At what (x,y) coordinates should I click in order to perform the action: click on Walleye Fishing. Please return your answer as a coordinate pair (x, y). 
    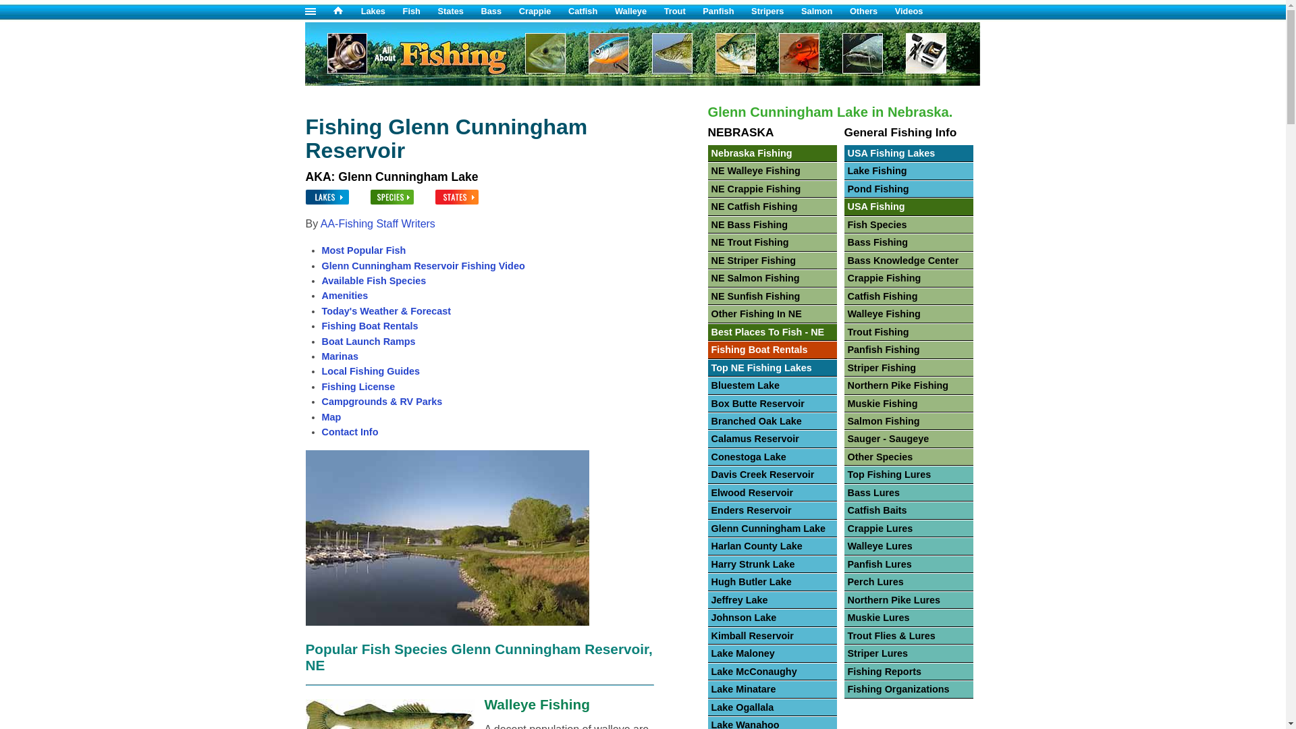
    Looking at the image, I should click on (639, 11).